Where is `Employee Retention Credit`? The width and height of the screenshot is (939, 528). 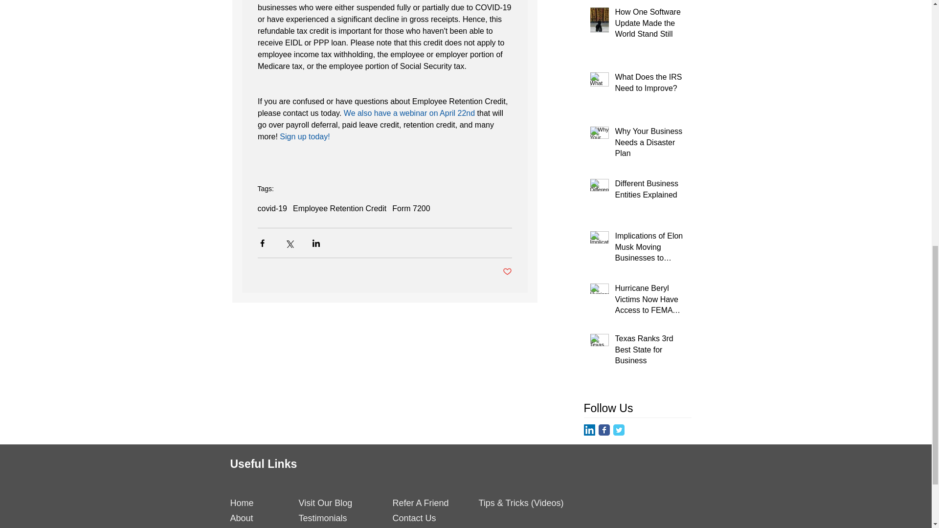
Employee Retention Credit is located at coordinates (339, 208).